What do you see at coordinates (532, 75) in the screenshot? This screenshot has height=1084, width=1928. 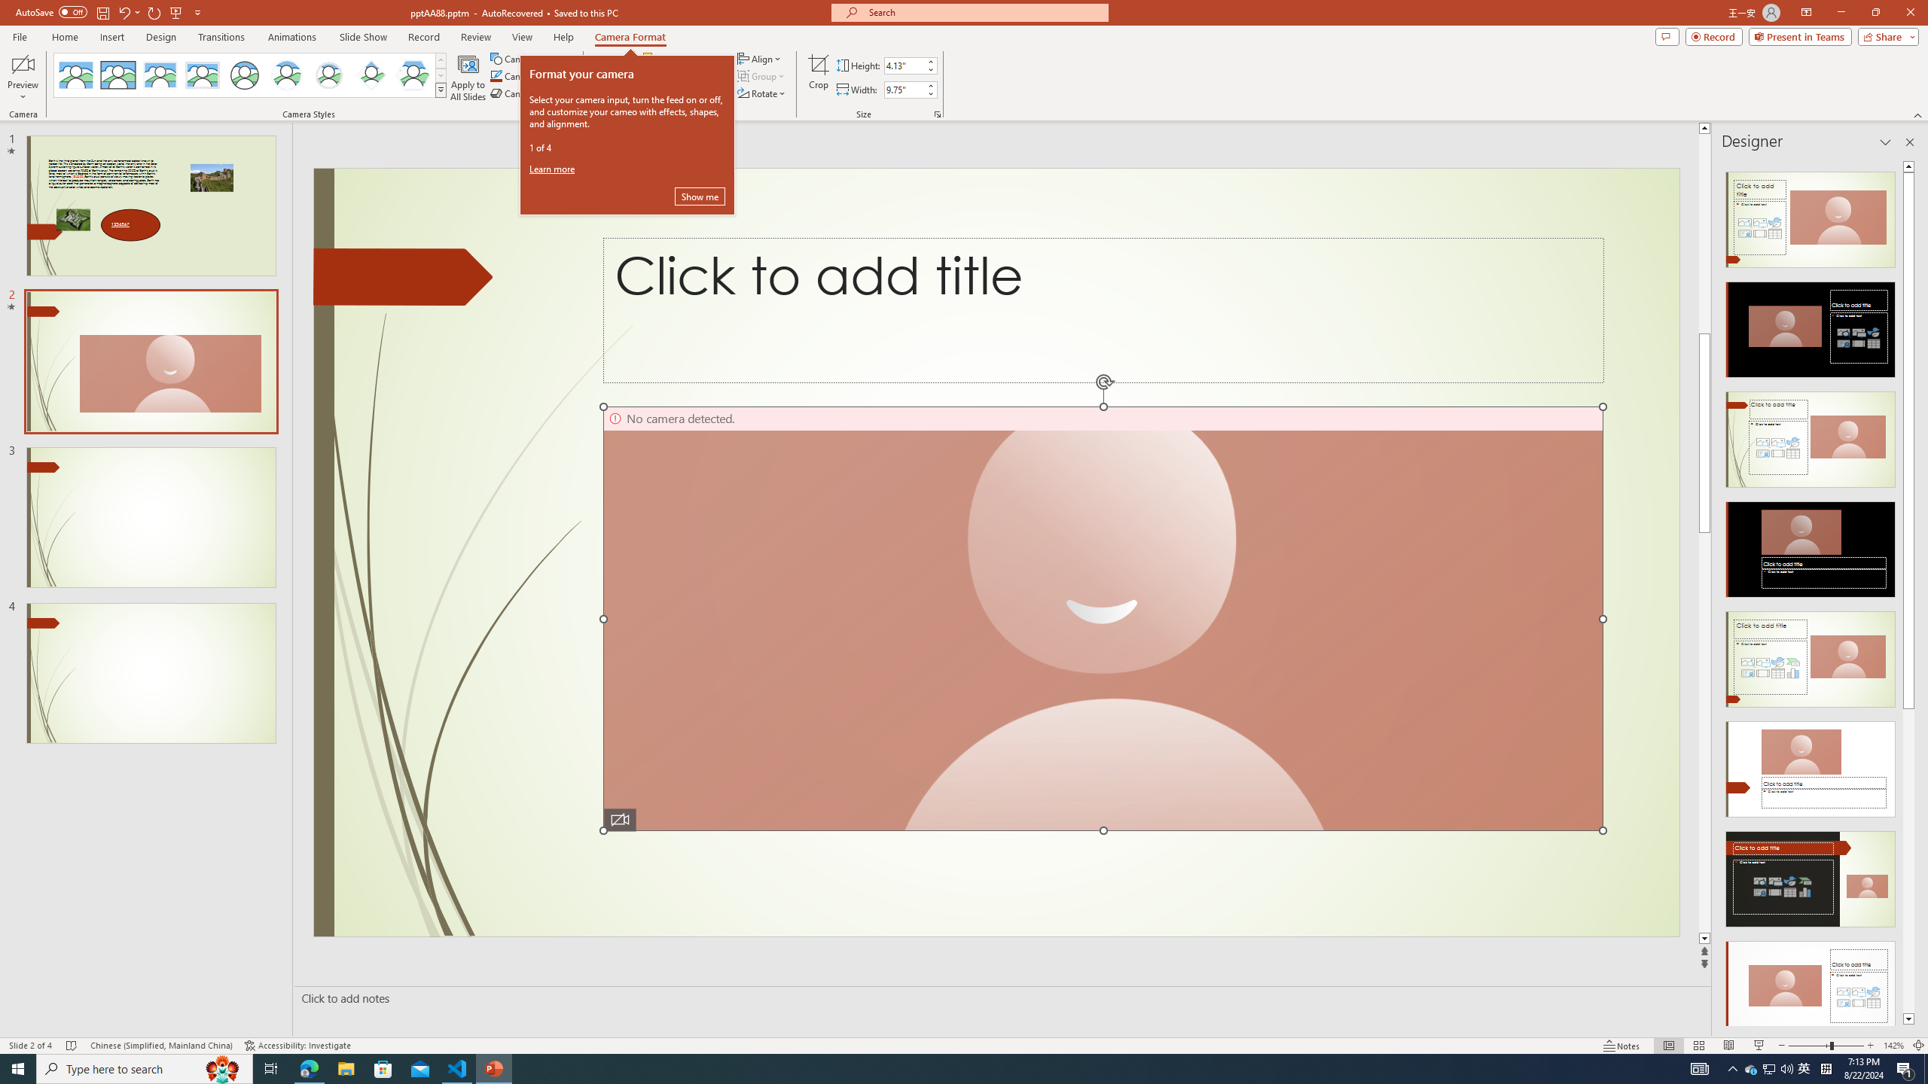 I see `Camera Border` at bounding box center [532, 75].